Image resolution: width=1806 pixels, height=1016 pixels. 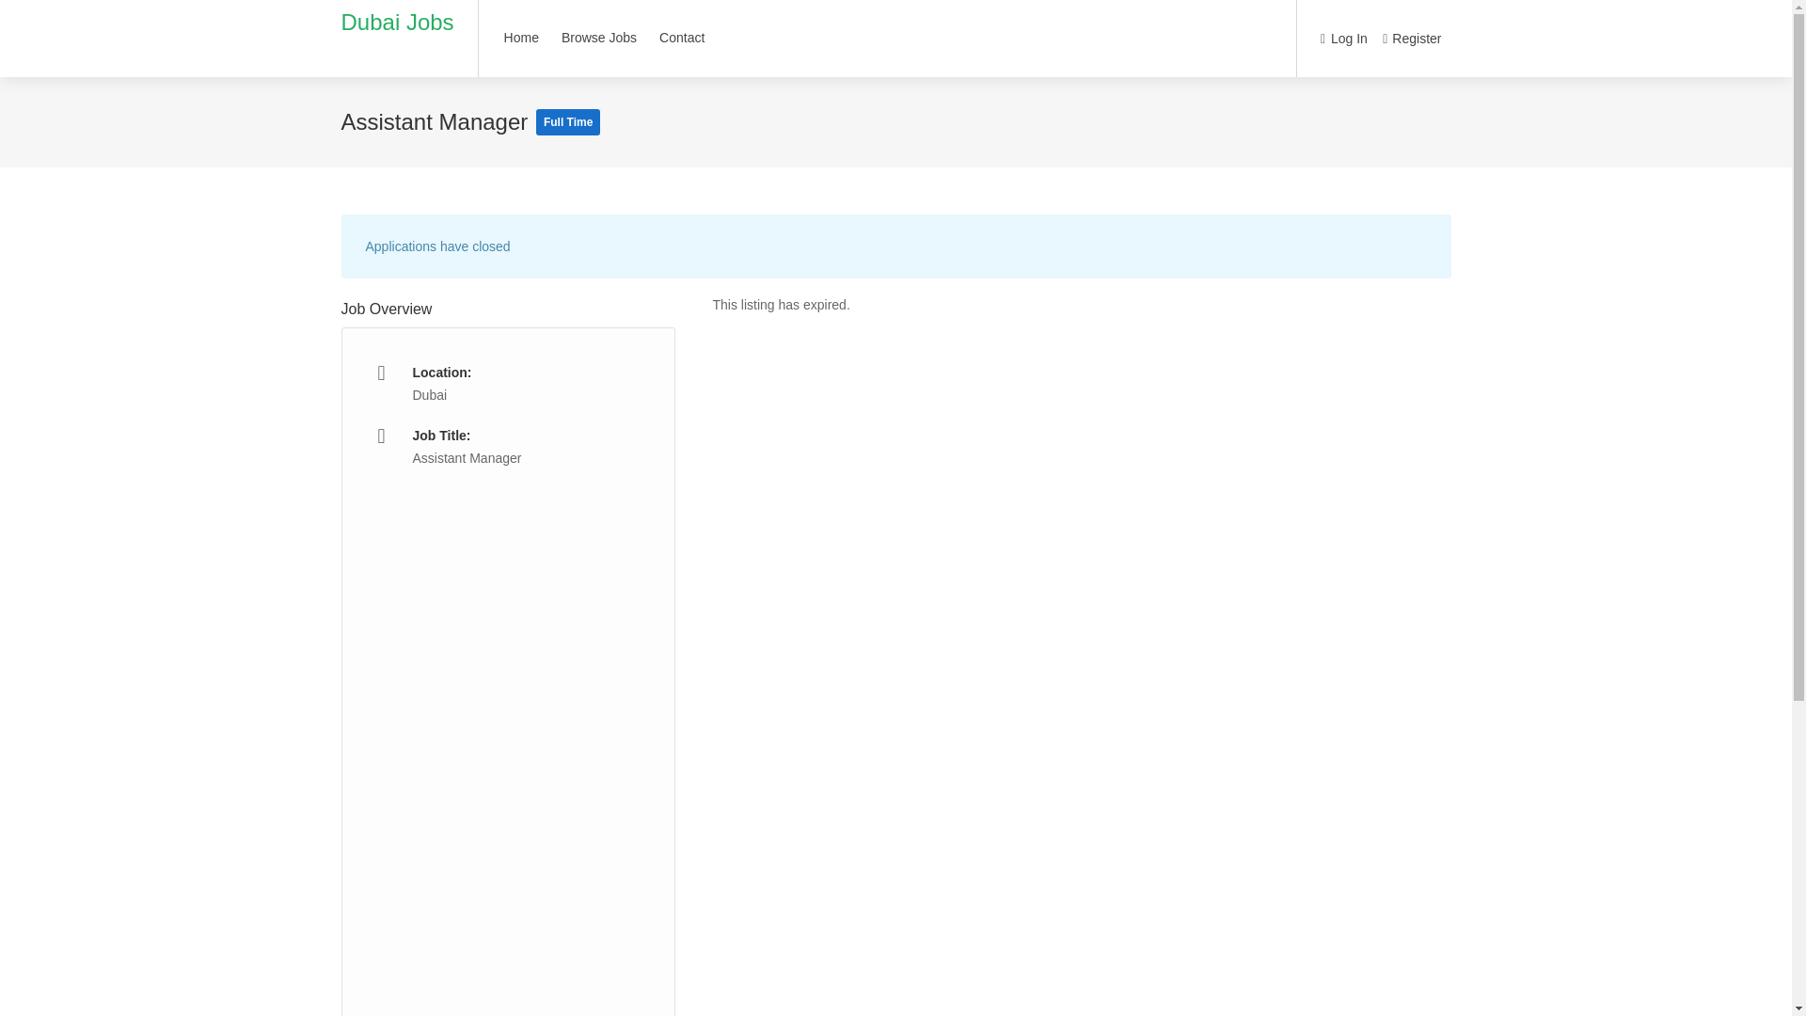 I want to click on Browse Jobs, so click(x=598, y=38).